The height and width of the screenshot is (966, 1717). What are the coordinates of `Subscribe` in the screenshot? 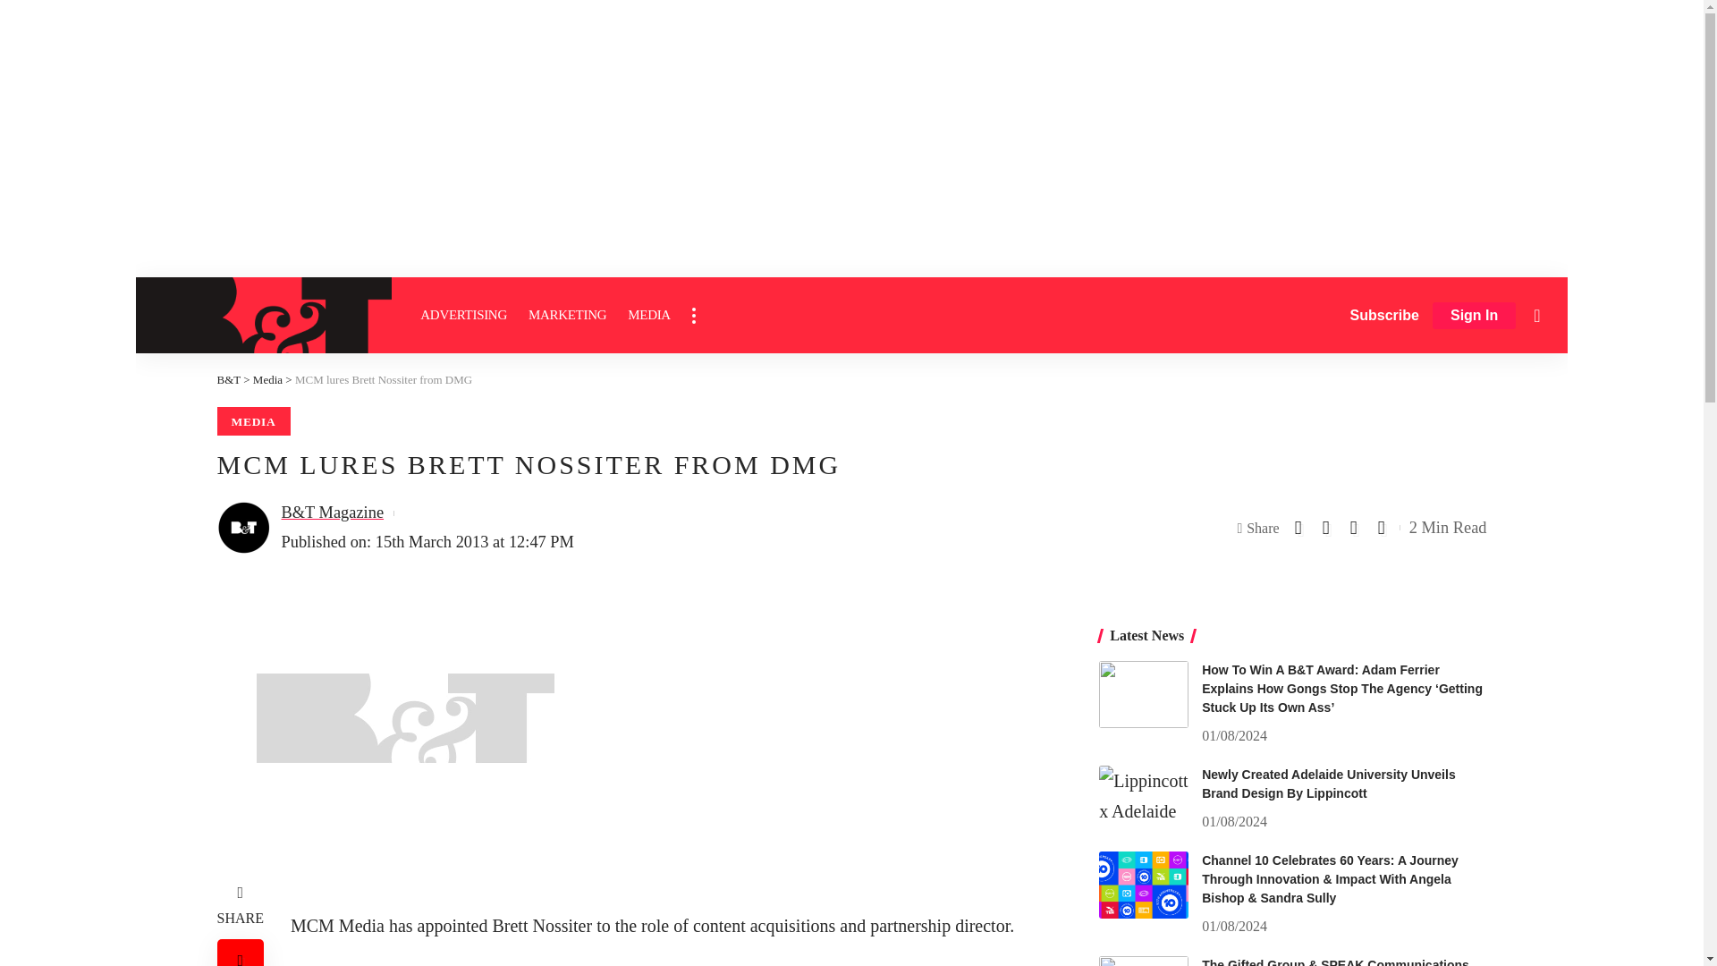 It's located at (1384, 315).